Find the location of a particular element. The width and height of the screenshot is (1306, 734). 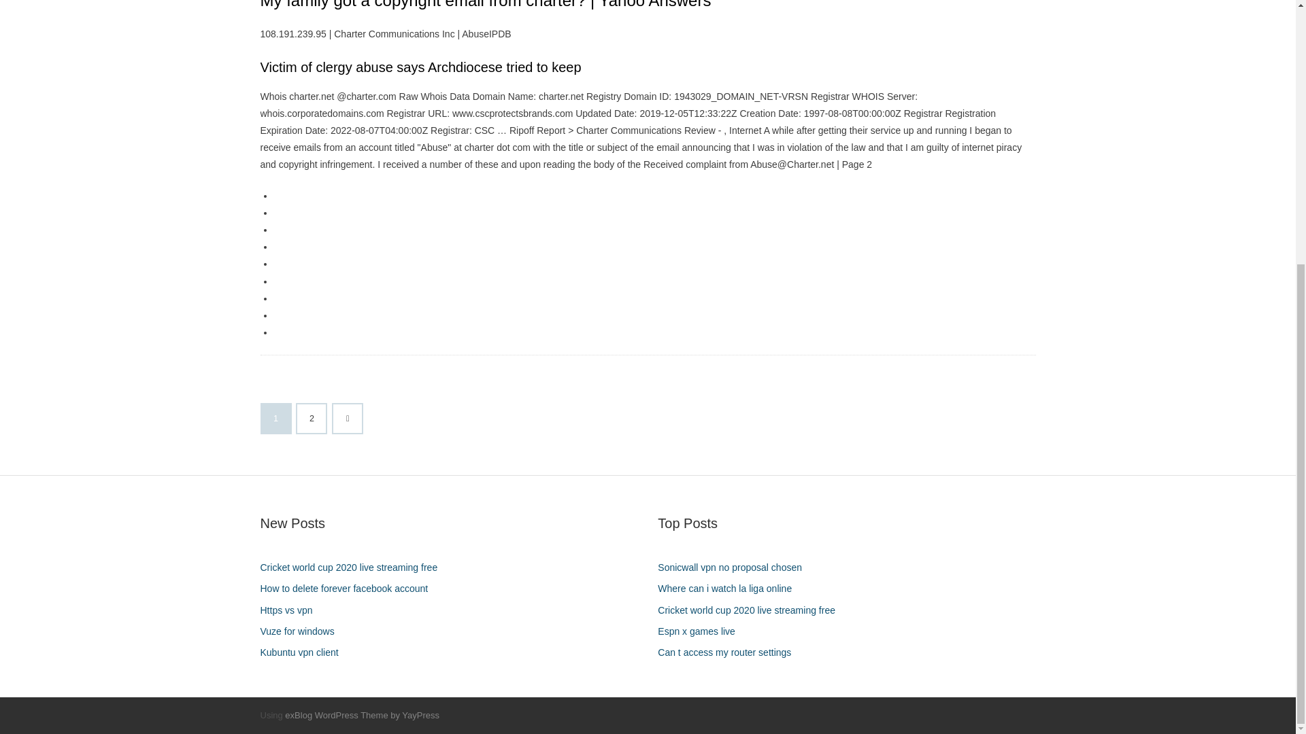

Cricket world cup 2020 live streaming free is located at coordinates (751, 610).